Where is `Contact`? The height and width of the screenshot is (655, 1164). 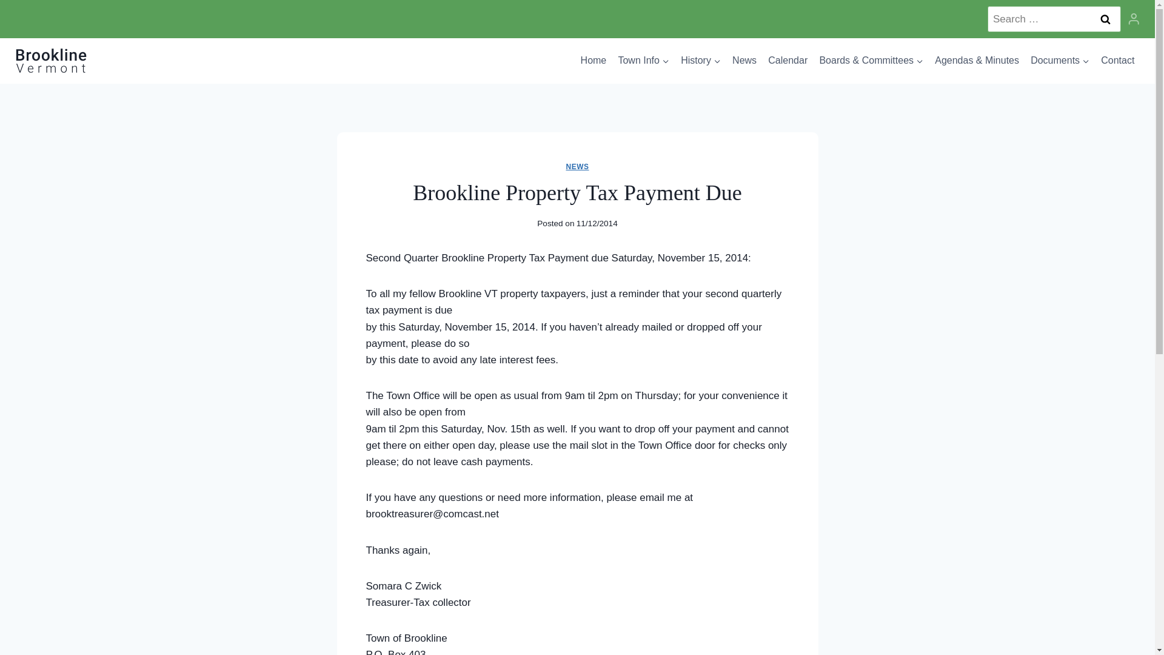
Contact is located at coordinates (1118, 61).